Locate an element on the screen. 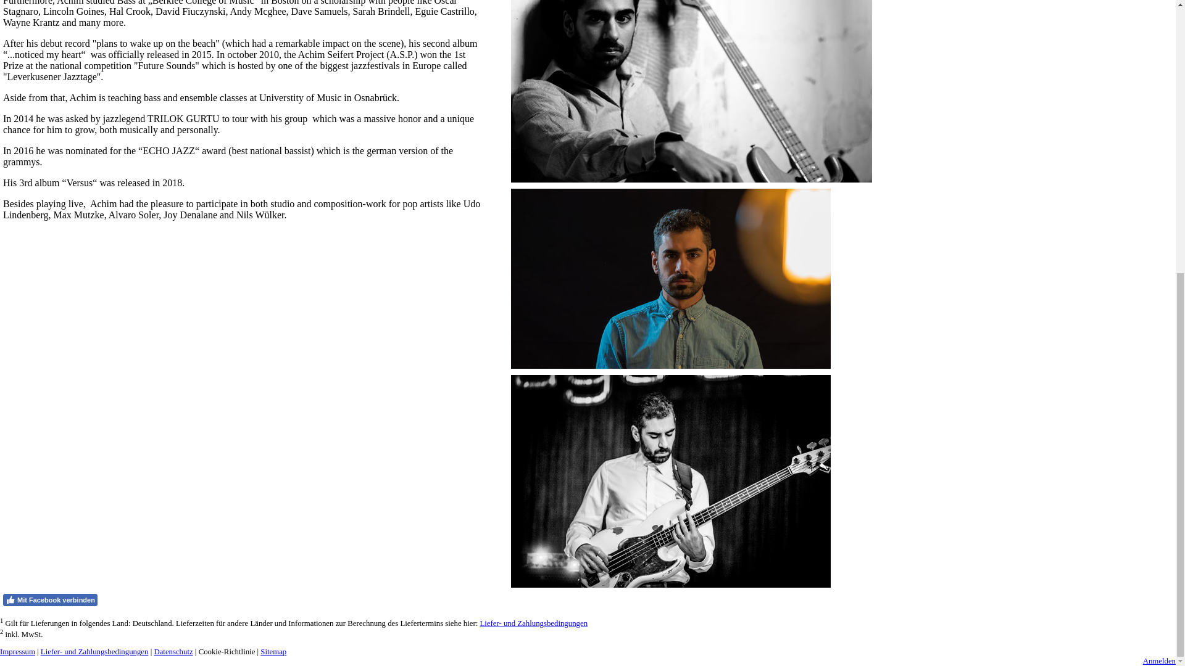 The height and width of the screenshot is (666, 1185). Impressum is located at coordinates (17, 651).